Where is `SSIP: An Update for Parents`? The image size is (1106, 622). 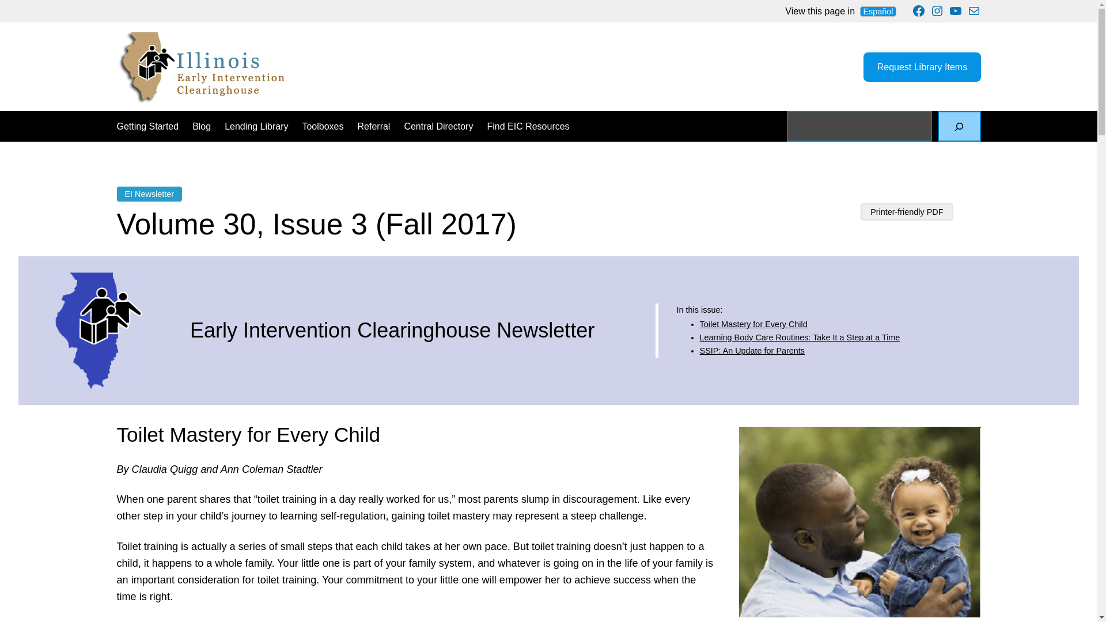 SSIP: An Update for Parents is located at coordinates (752, 350).